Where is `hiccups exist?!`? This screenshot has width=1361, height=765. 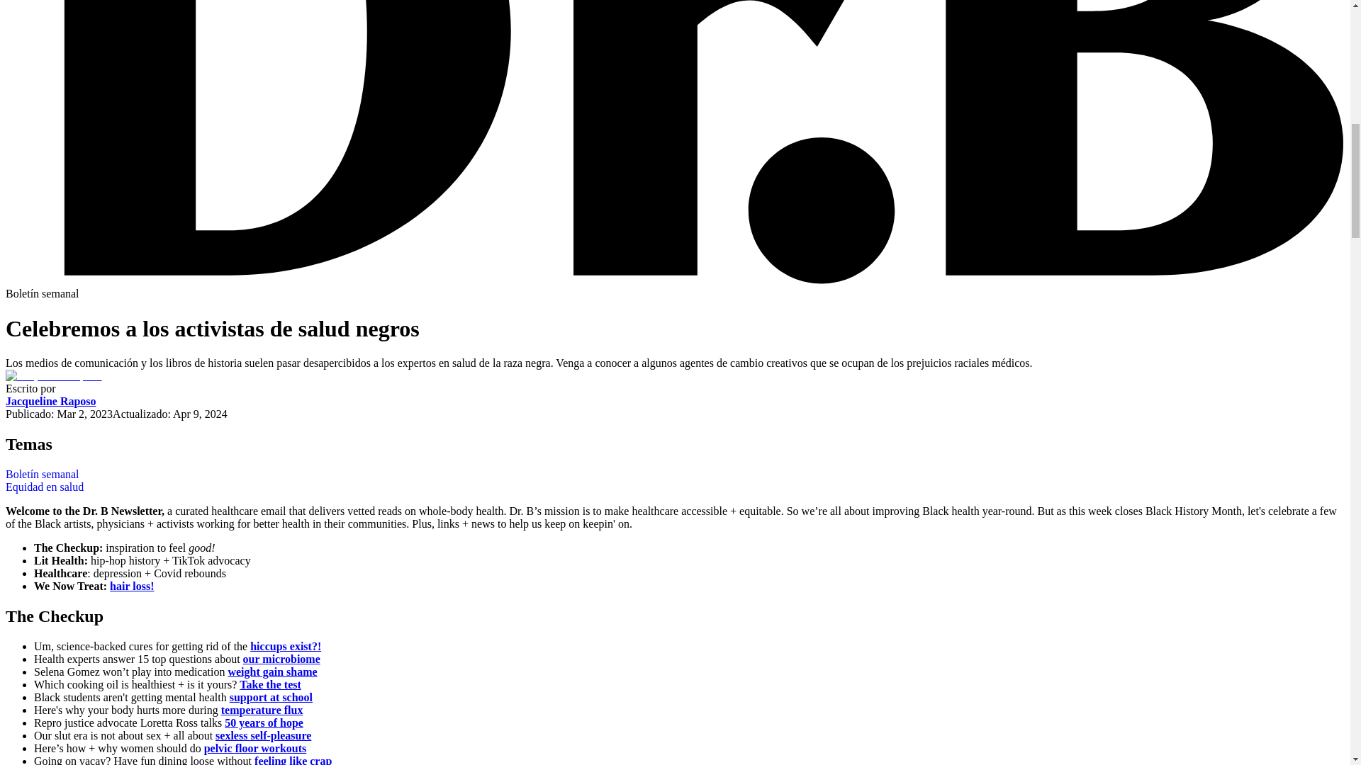
hiccups exist?! is located at coordinates (286, 646).